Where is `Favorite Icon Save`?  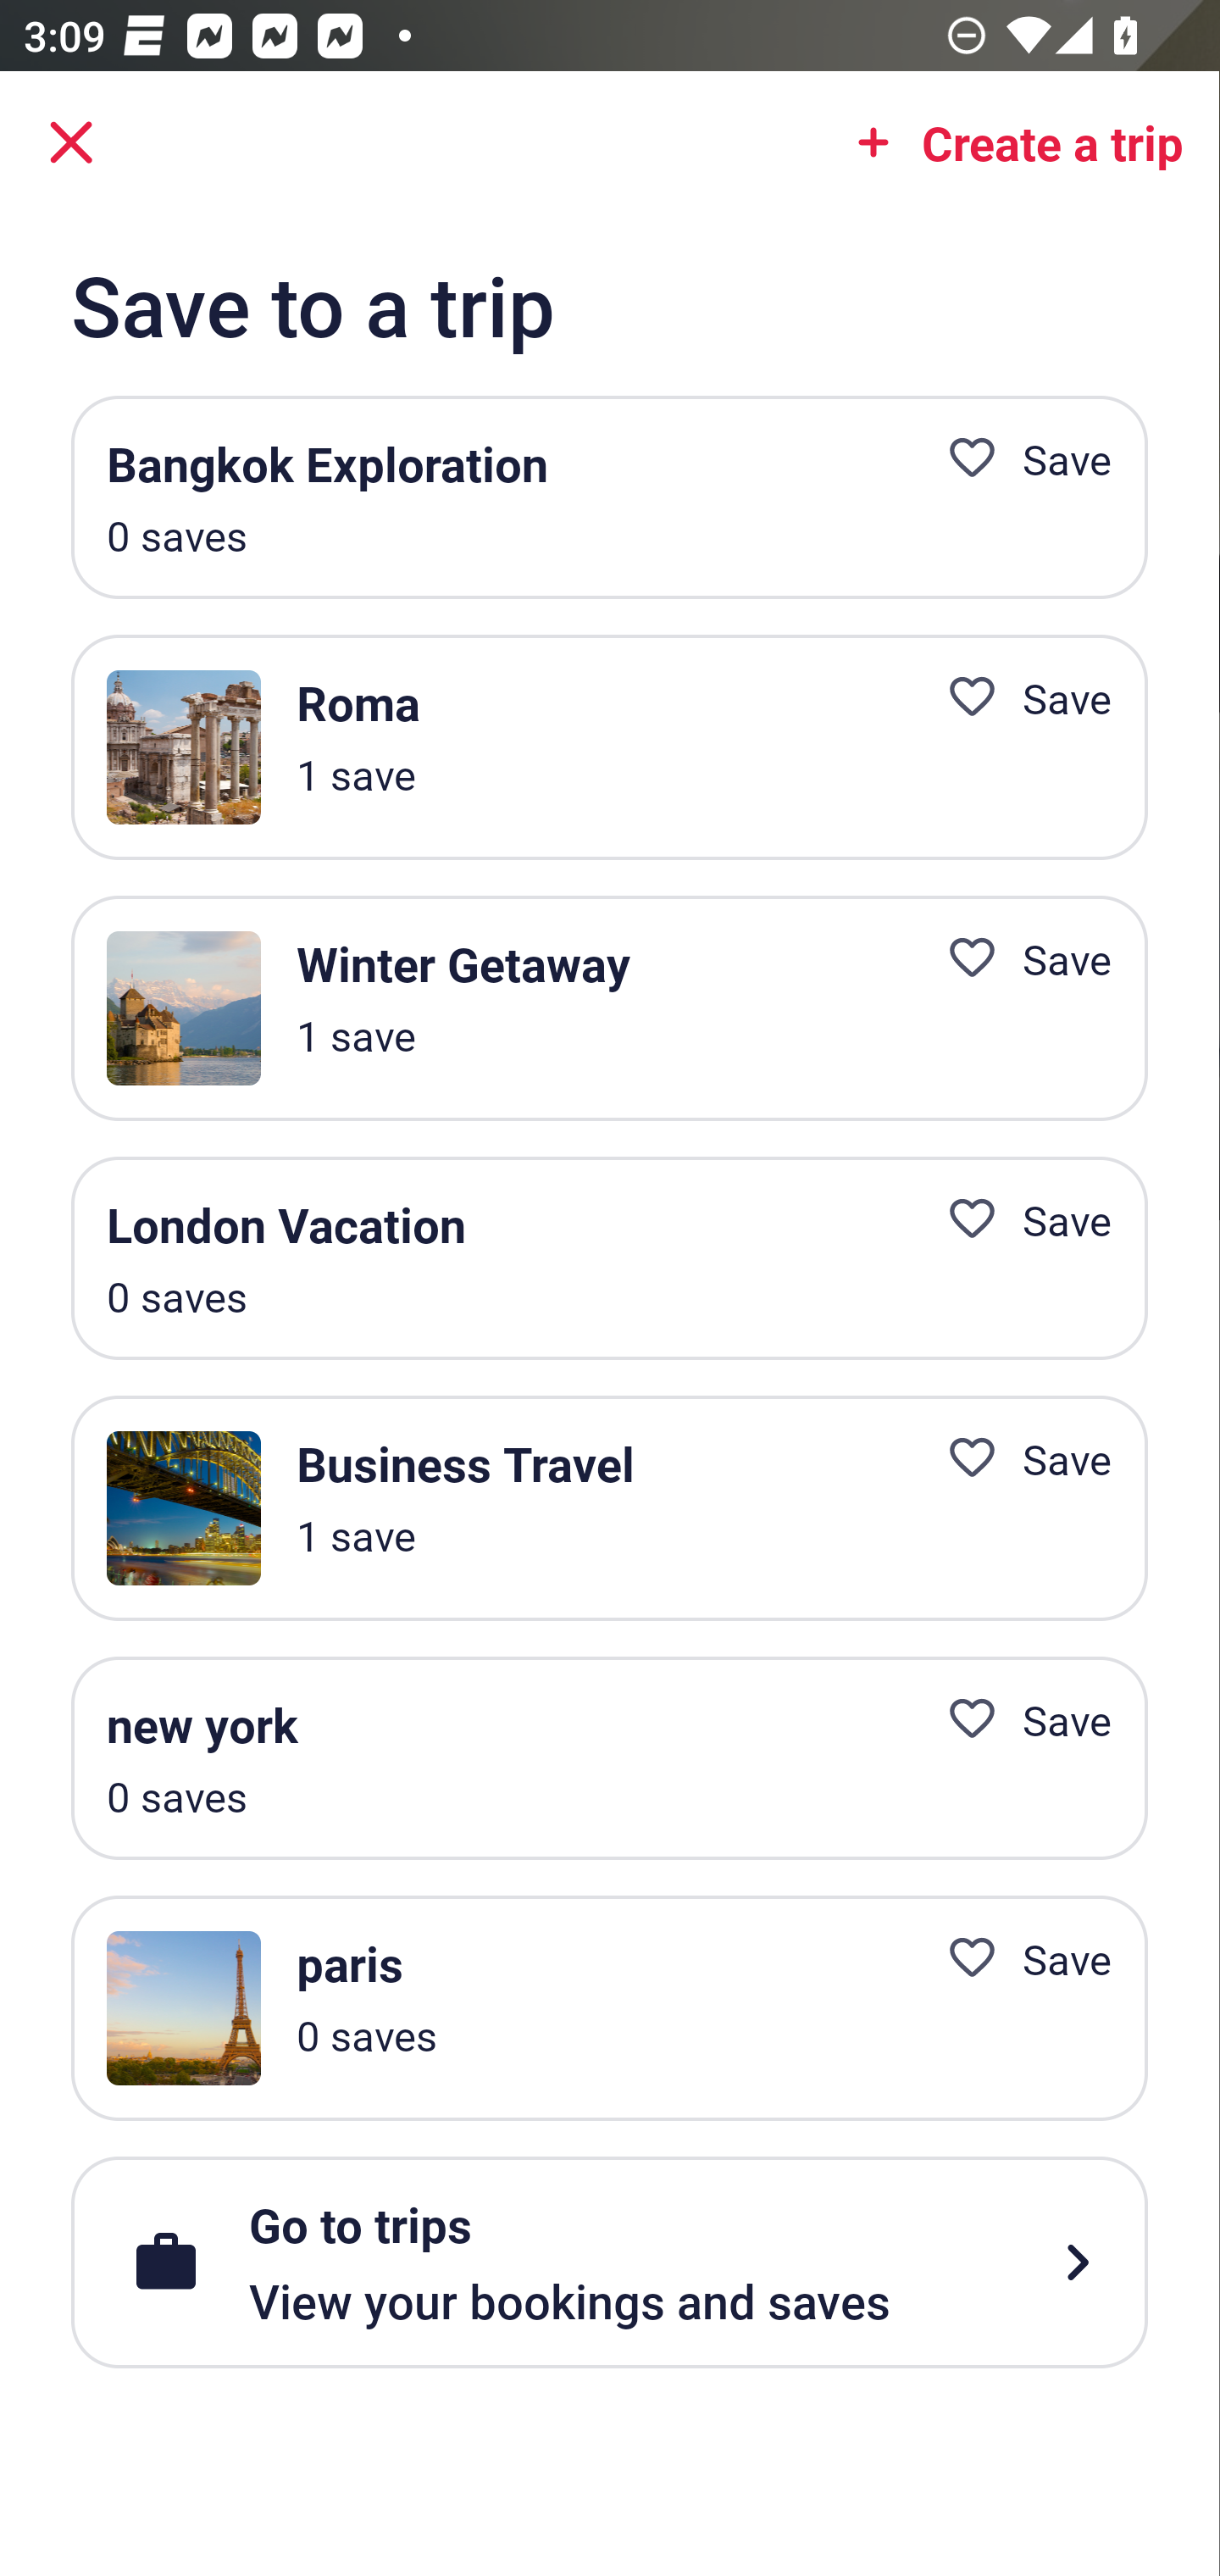
Favorite Icon Save is located at coordinates (1017, 1959).